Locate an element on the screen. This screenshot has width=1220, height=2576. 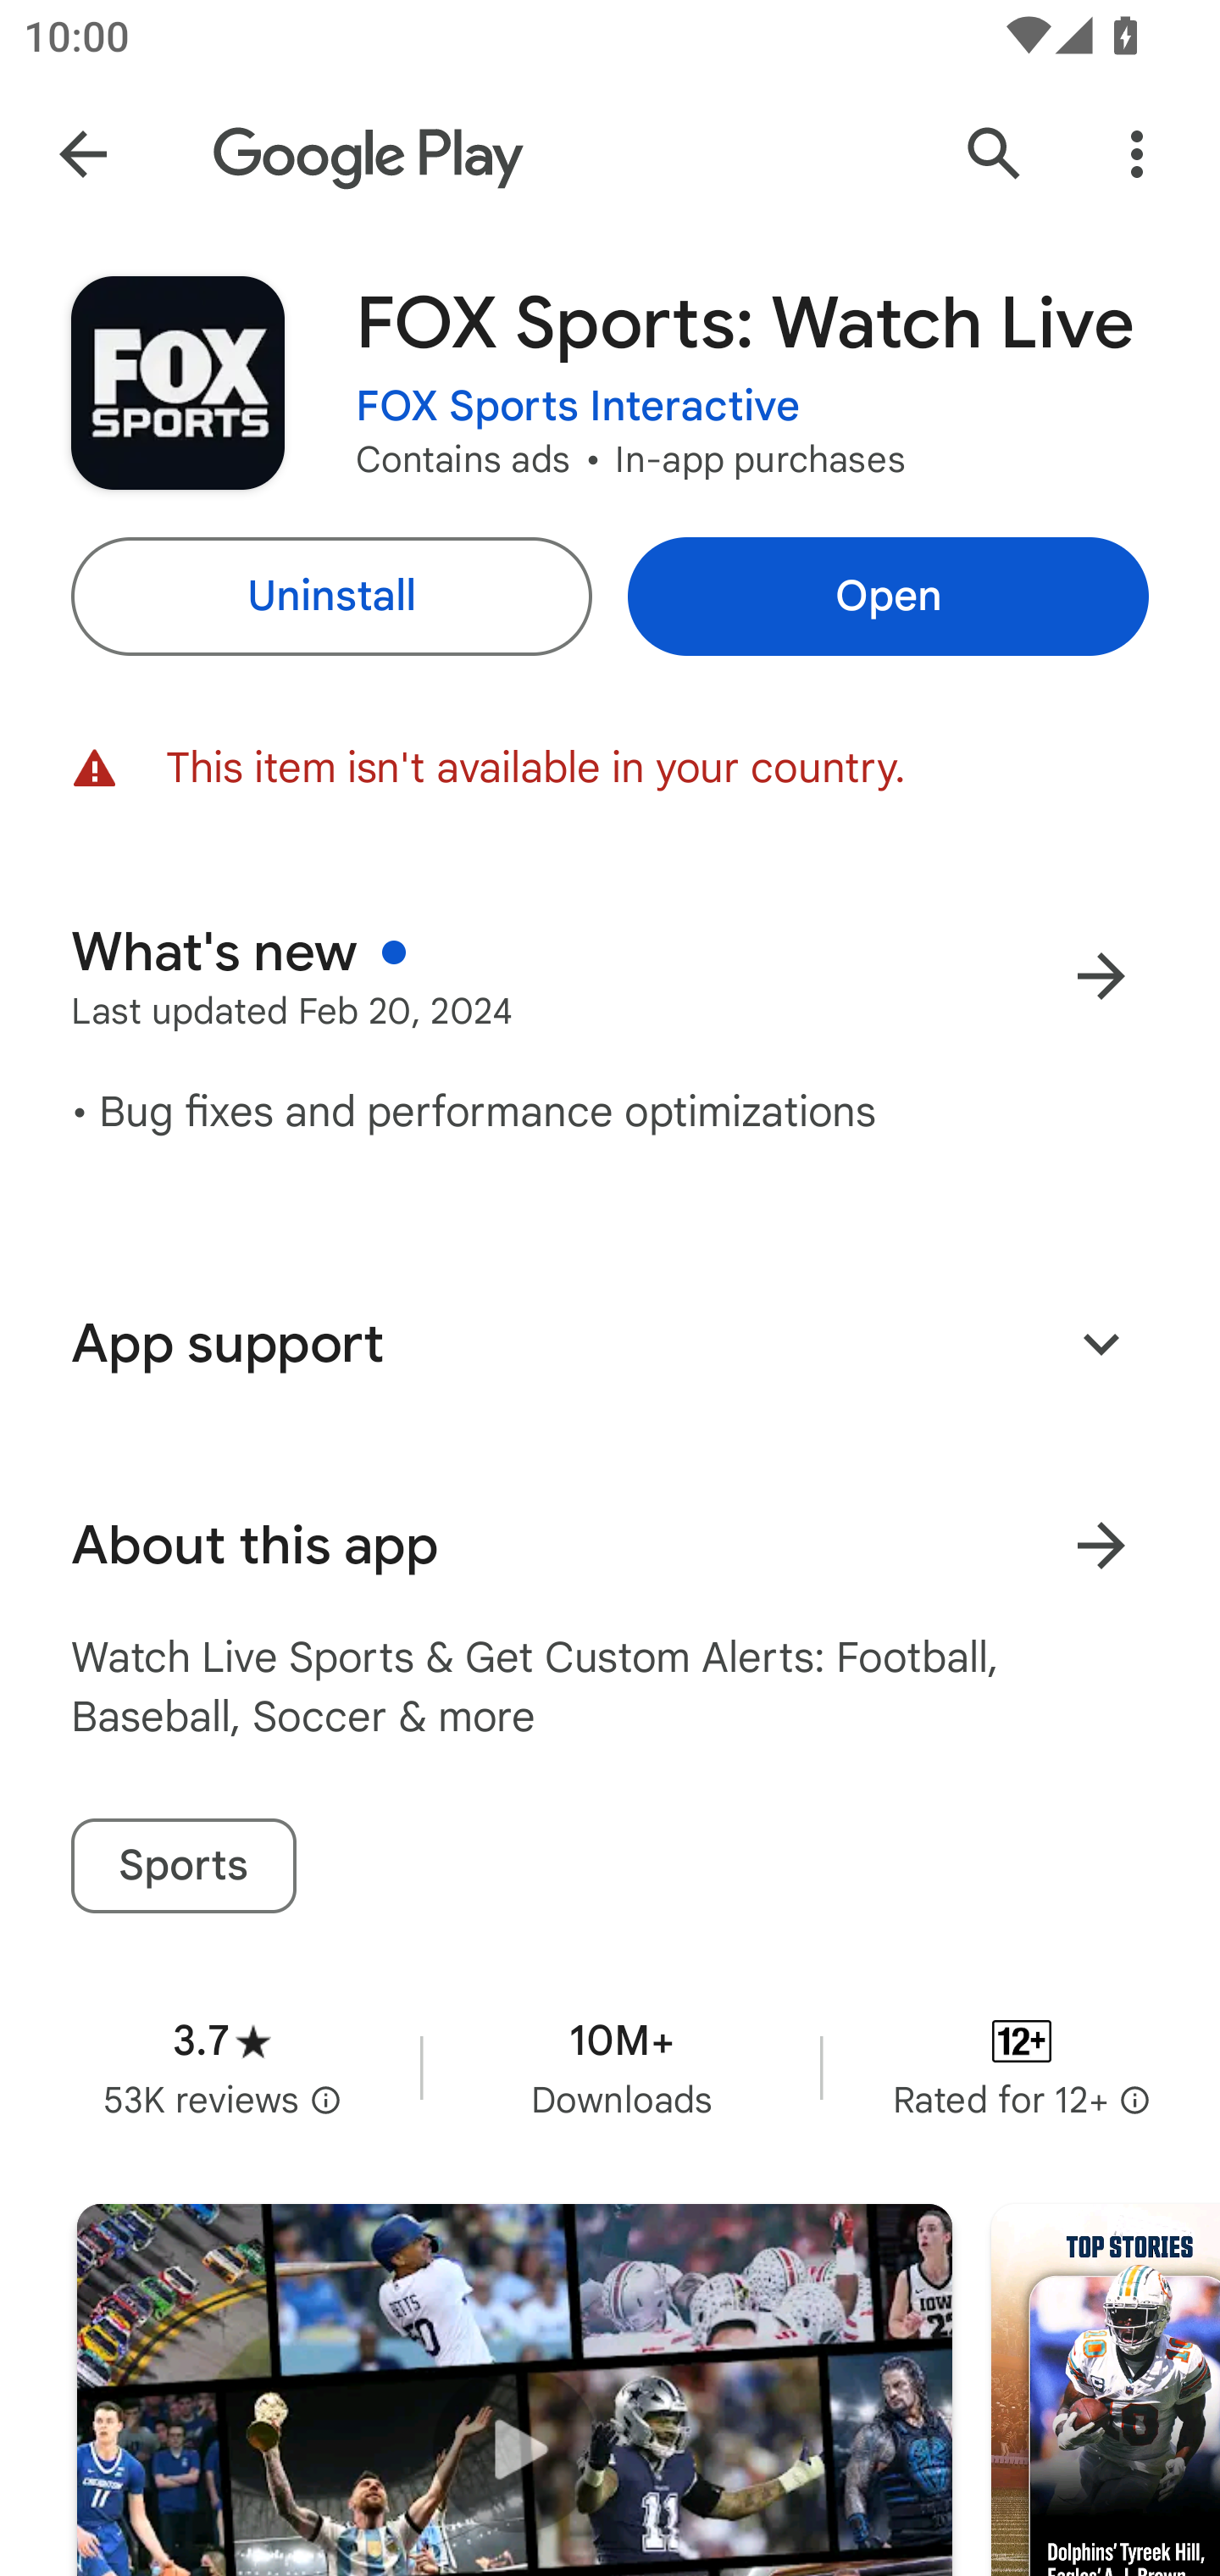
Content rating Rated for 12+ is located at coordinates (1022, 2067).